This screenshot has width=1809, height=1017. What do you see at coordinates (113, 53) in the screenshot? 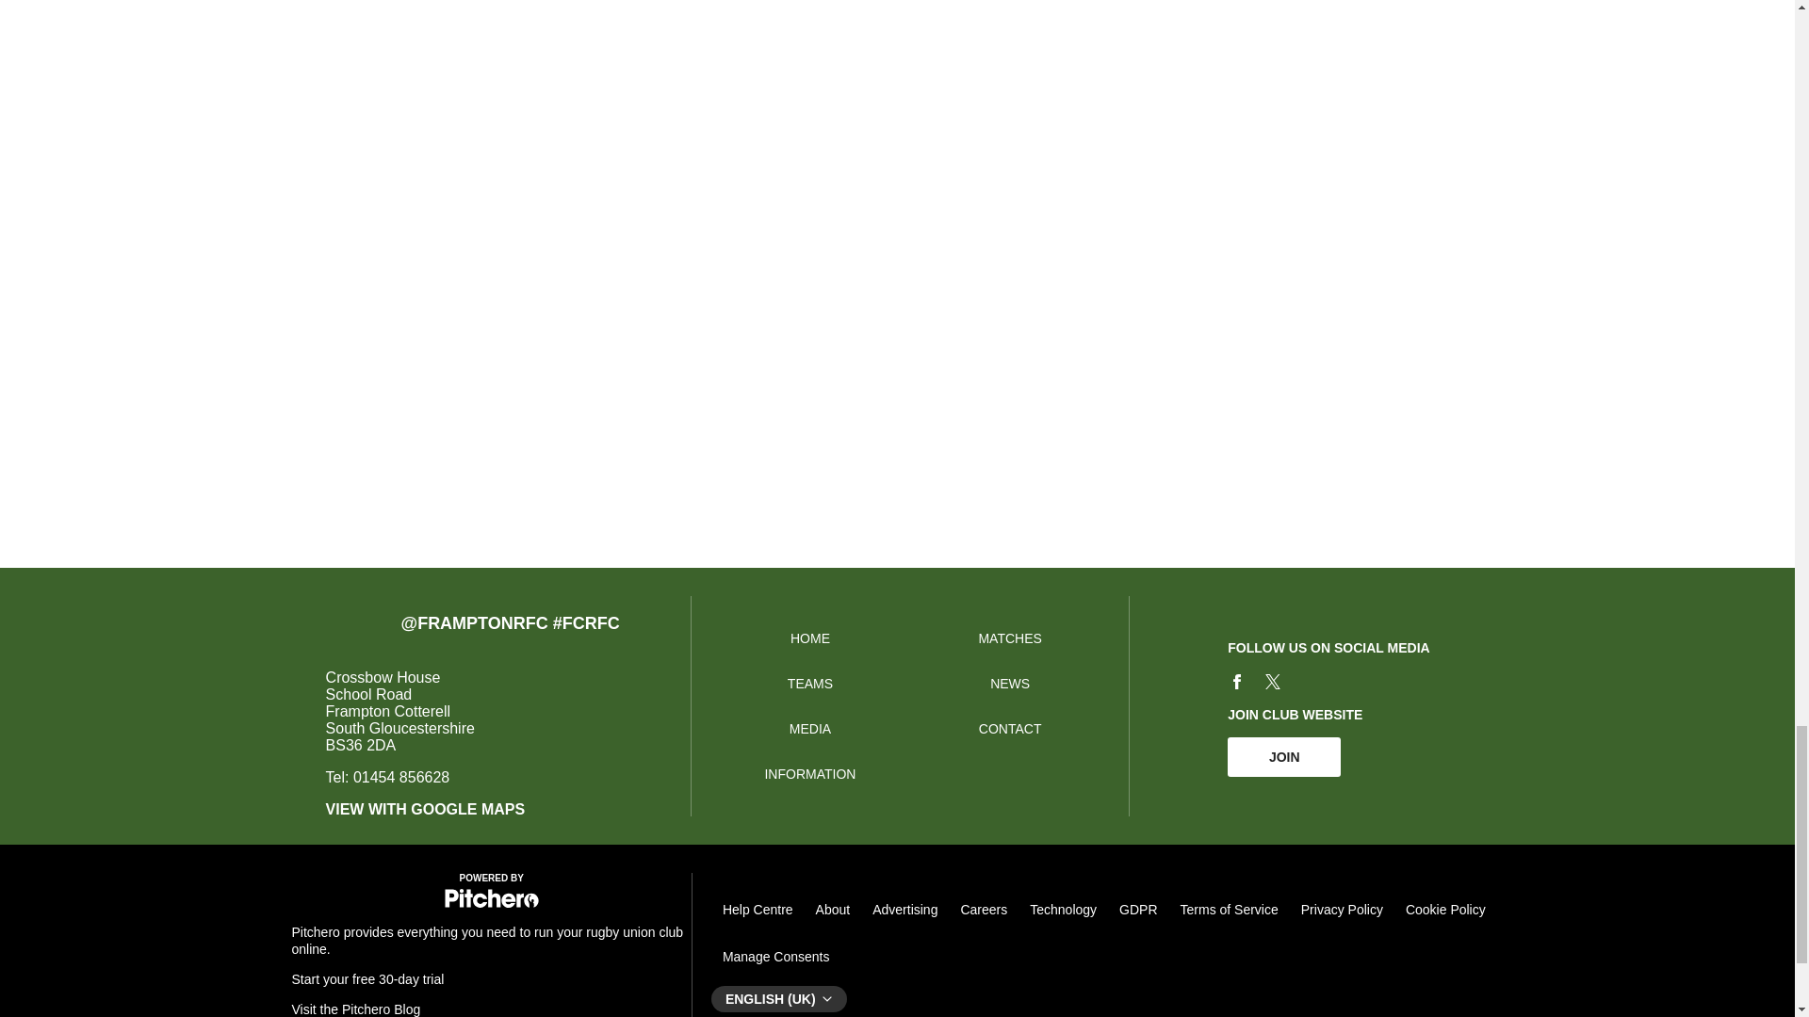
I see `Shirt Sponsor - KB Digital ` at bounding box center [113, 53].